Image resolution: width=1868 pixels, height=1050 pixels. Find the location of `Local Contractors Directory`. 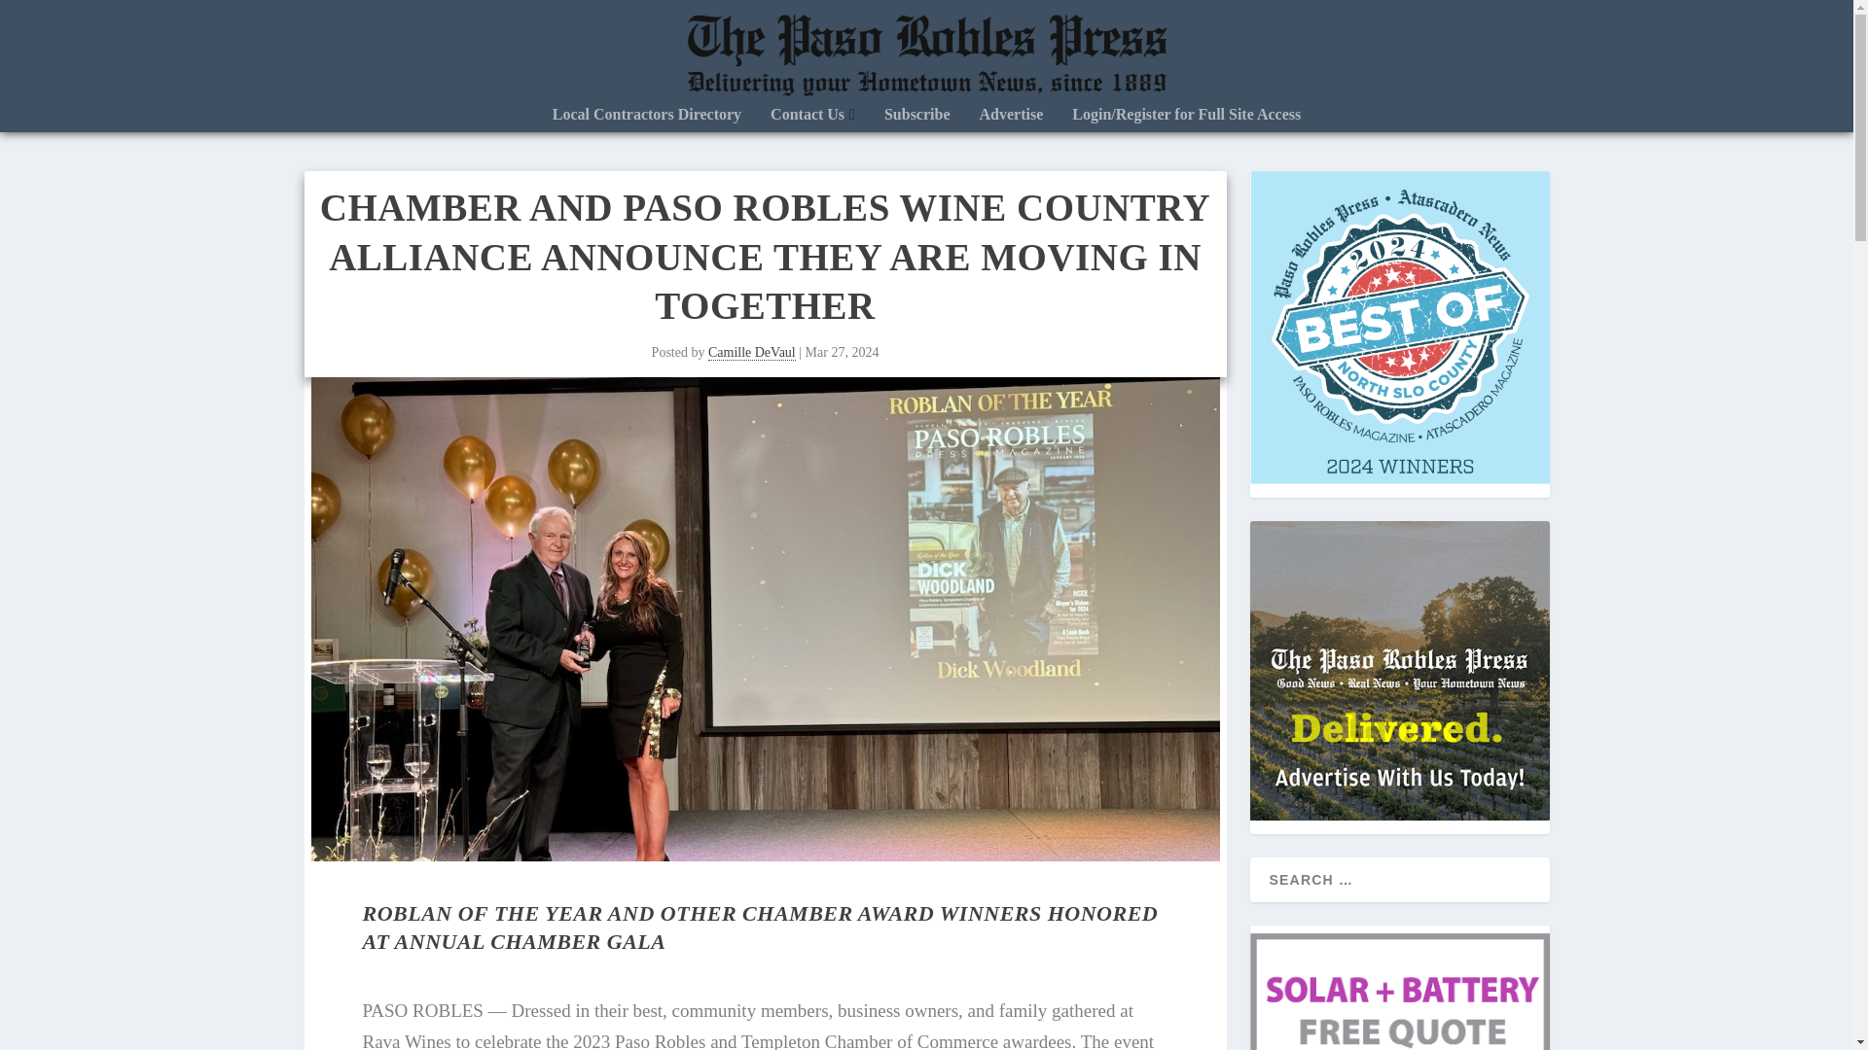

Local Contractors Directory is located at coordinates (647, 120).